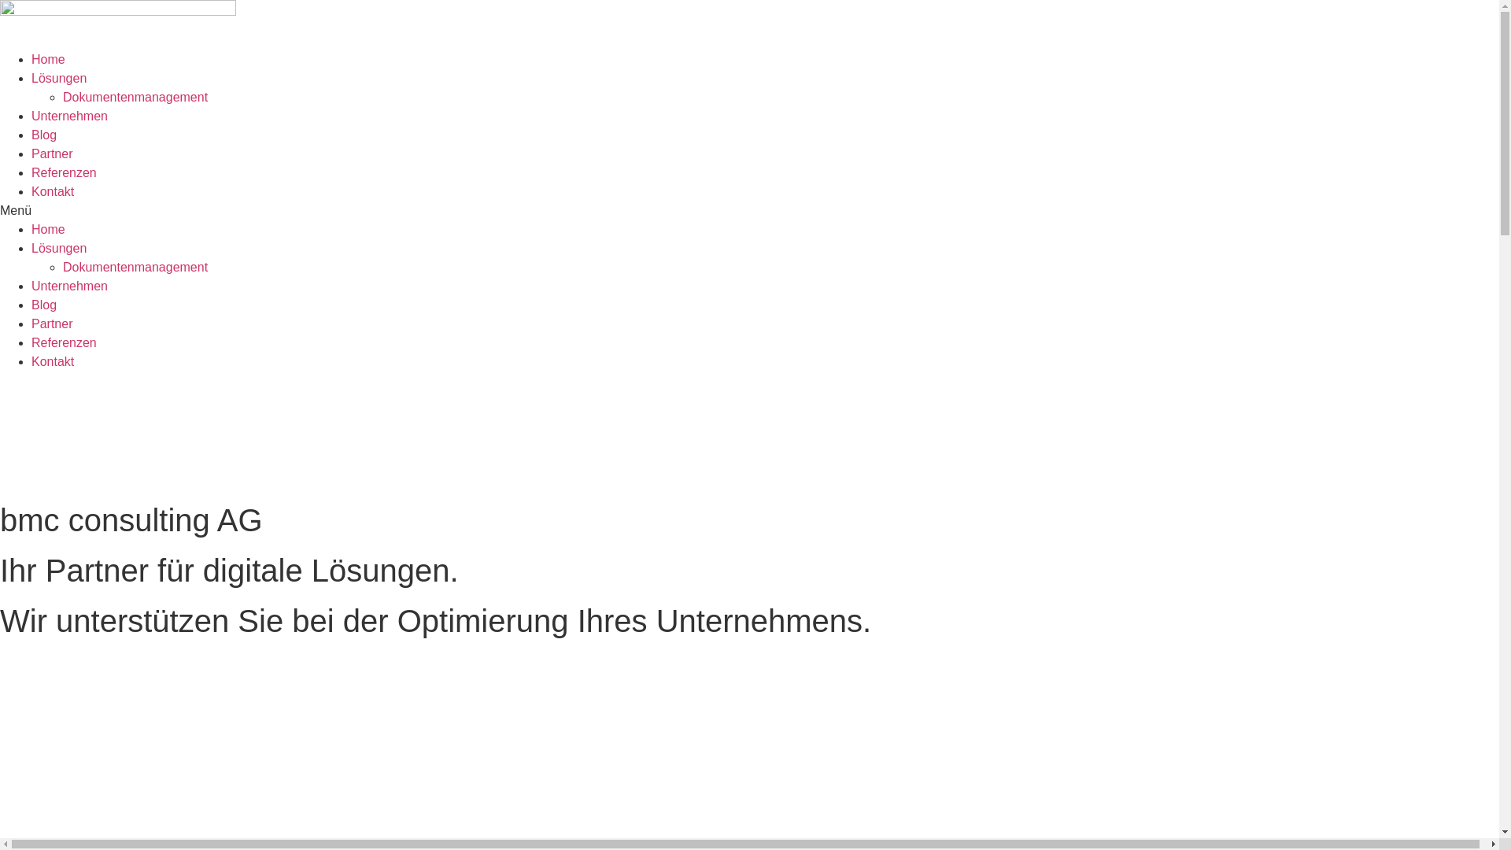 This screenshot has height=850, width=1511. I want to click on Partner, so click(52, 324).